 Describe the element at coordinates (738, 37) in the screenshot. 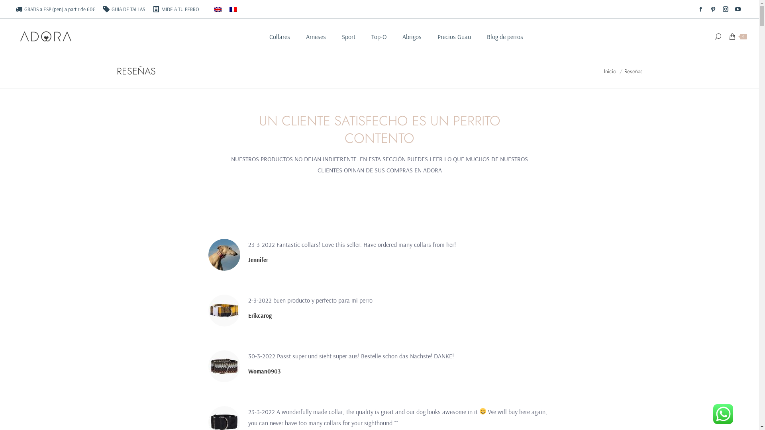

I see ` 0` at that location.